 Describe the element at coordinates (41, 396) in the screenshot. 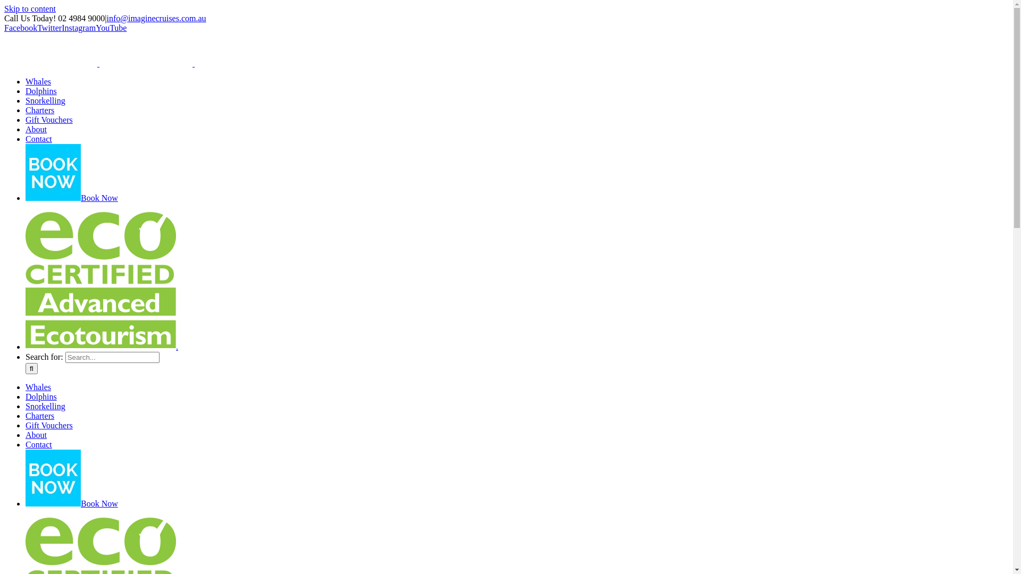

I see `Dolphins` at that location.